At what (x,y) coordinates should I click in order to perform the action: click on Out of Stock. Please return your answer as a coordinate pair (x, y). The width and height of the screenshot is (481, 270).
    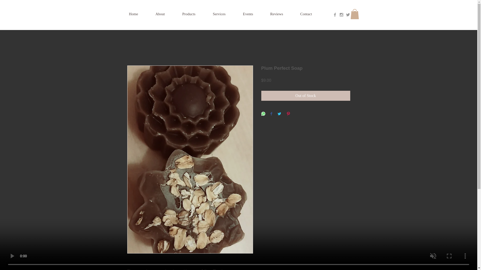
    Looking at the image, I should click on (306, 95).